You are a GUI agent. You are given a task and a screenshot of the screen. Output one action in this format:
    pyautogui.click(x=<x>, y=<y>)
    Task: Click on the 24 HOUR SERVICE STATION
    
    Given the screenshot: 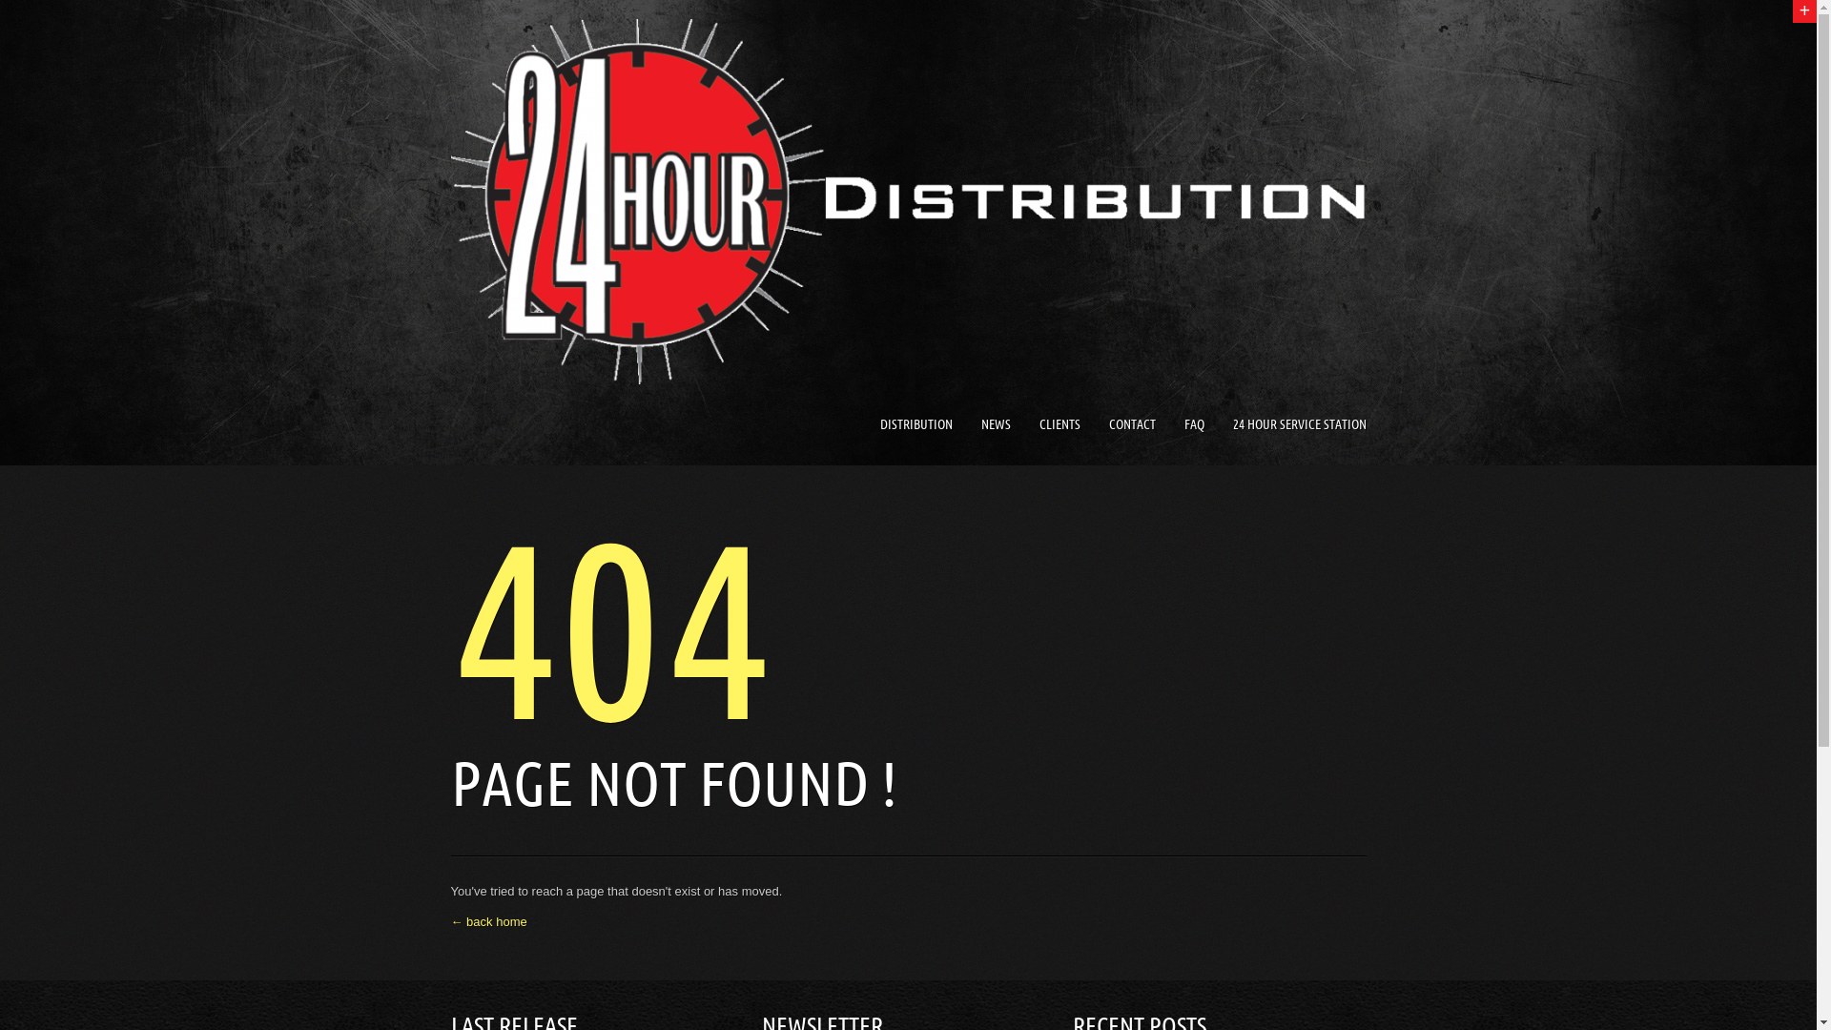 What is the action you would take?
    pyautogui.click(x=1299, y=425)
    